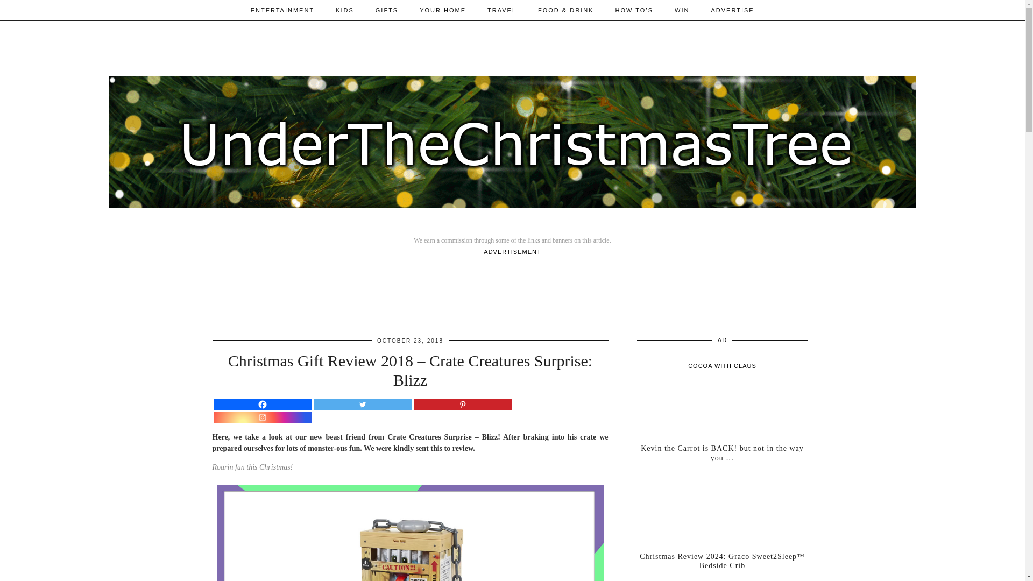 This screenshot has height=581, width=1033. I want to click on ADVERTISE, so click(732, 10).